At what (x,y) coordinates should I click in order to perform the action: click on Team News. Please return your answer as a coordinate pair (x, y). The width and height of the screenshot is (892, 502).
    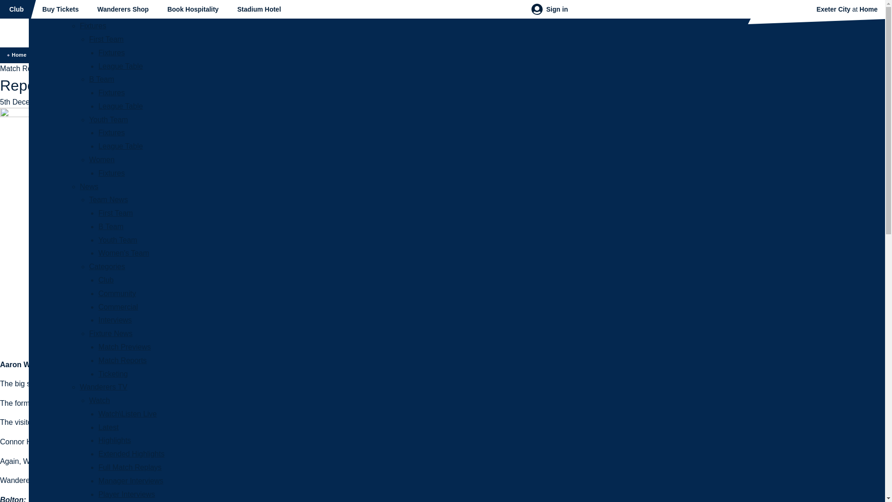
    Looking at the image, I should click on (109, 200).